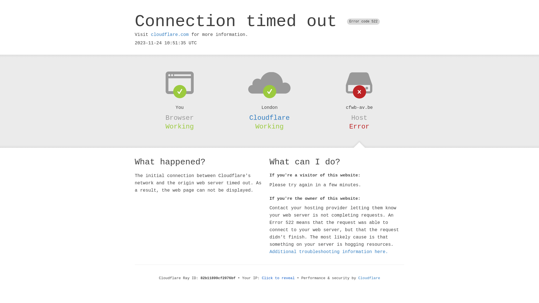 Image resolution: width=539 pixels, height=303 pixels. What do you see at coordinates (278, 278) in the screenshot?
I see `Click to reveal` at bounding box center [278, 278].